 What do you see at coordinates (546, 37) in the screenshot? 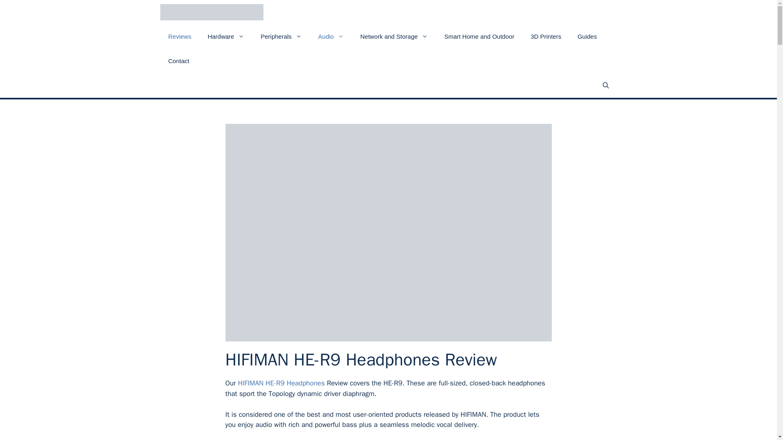
I see `3D Printers` at bounding box center [546, 37].